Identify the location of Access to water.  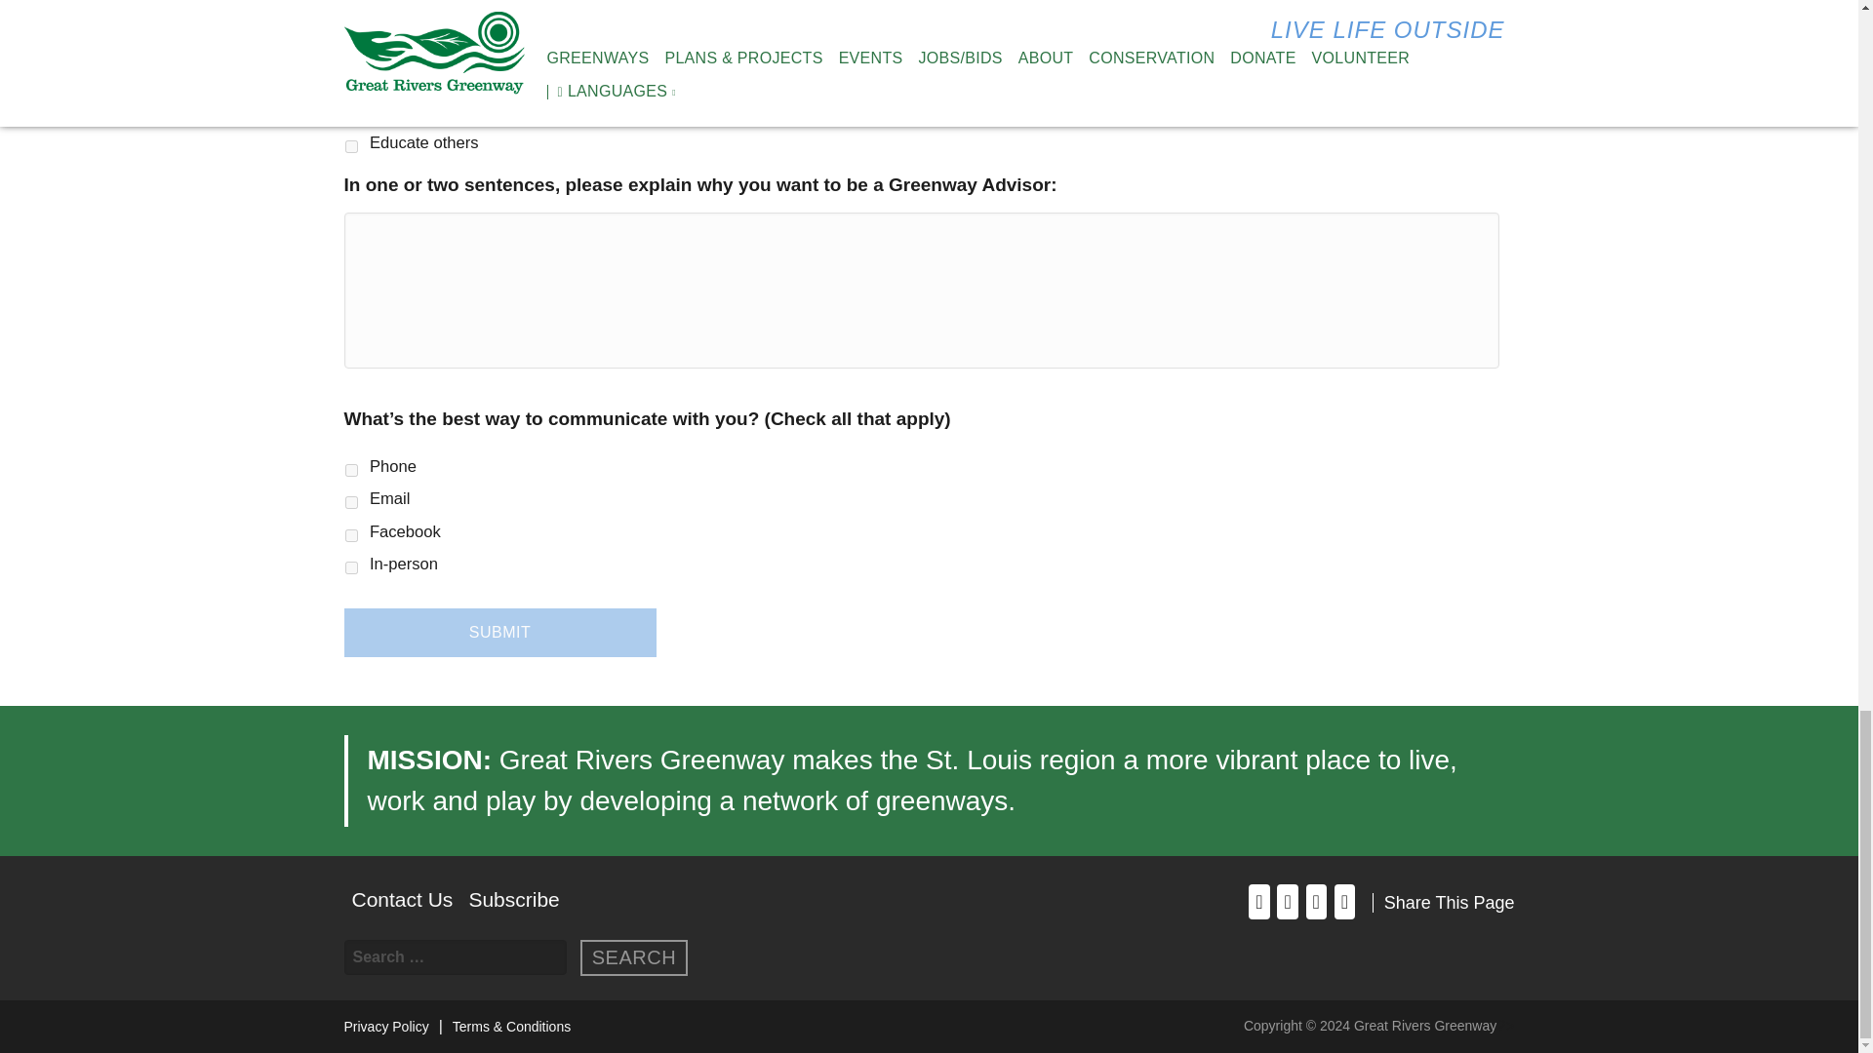
(351, 80).